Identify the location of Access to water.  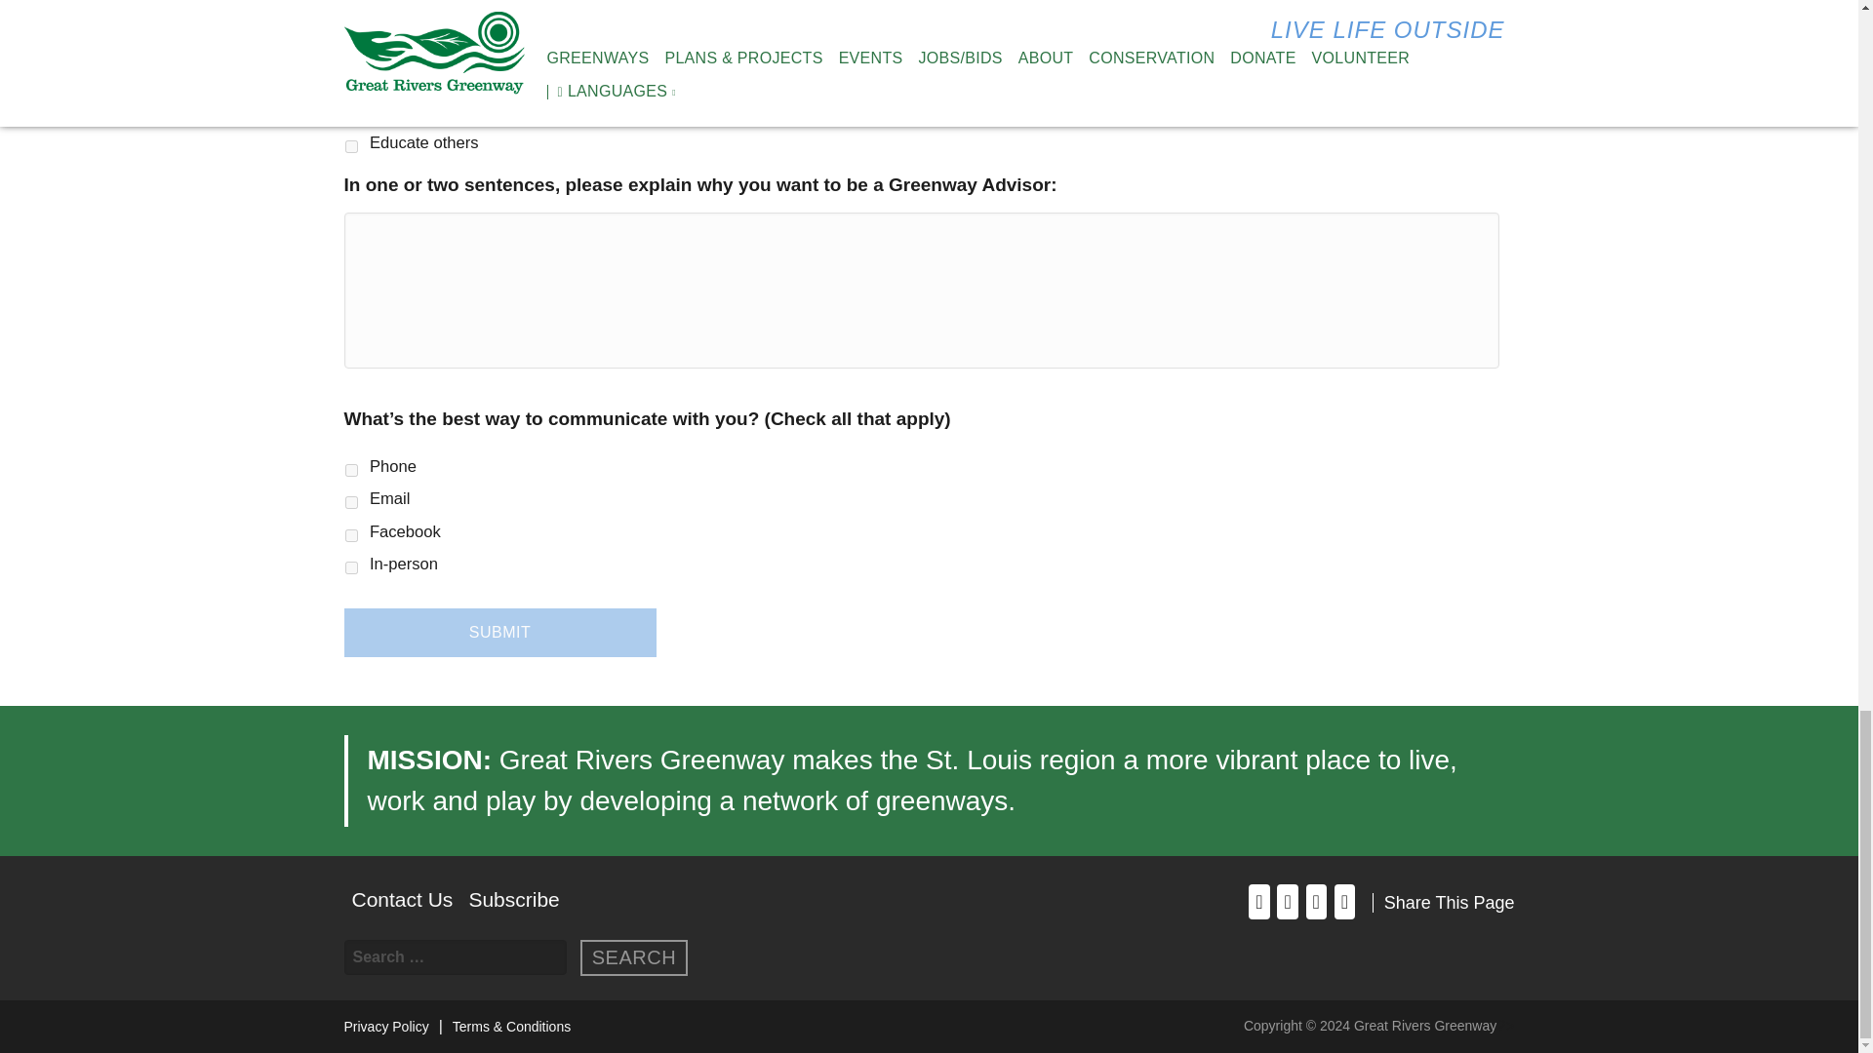
(351, 80).